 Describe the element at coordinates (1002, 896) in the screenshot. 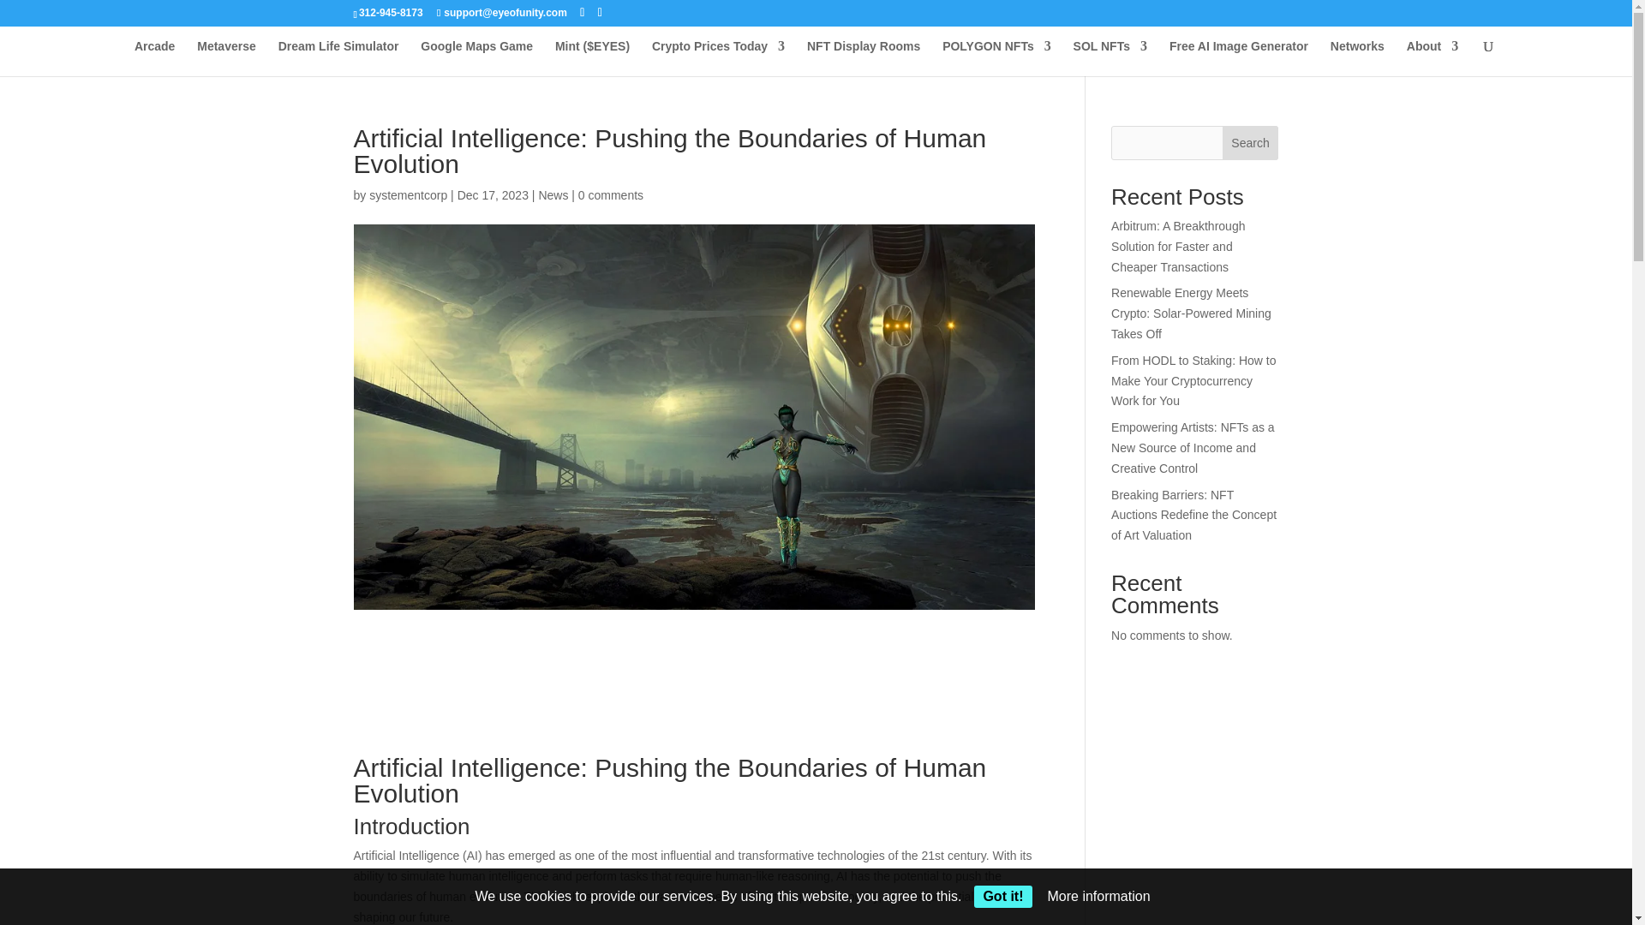

I see `Got it!` at that location.